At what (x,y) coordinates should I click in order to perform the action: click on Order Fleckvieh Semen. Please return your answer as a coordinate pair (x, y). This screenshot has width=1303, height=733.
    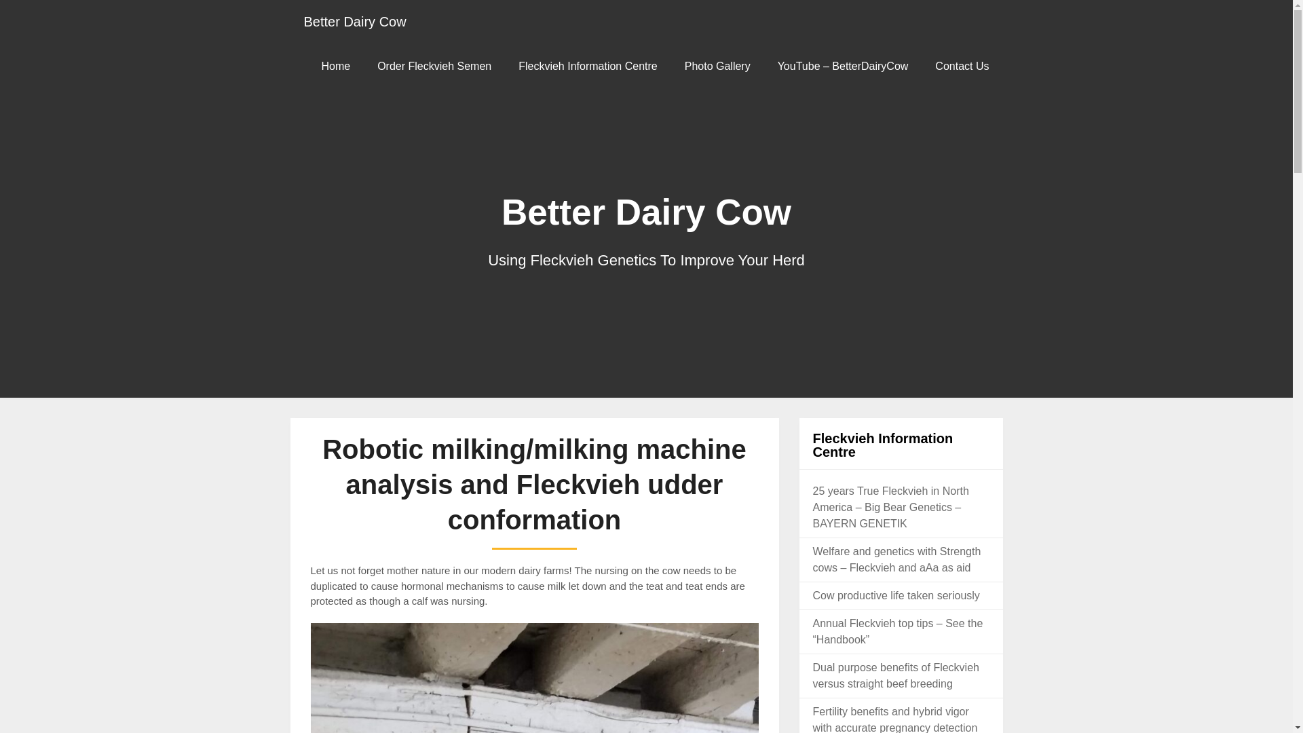
    Looking at the image, I should click on (434, 65).